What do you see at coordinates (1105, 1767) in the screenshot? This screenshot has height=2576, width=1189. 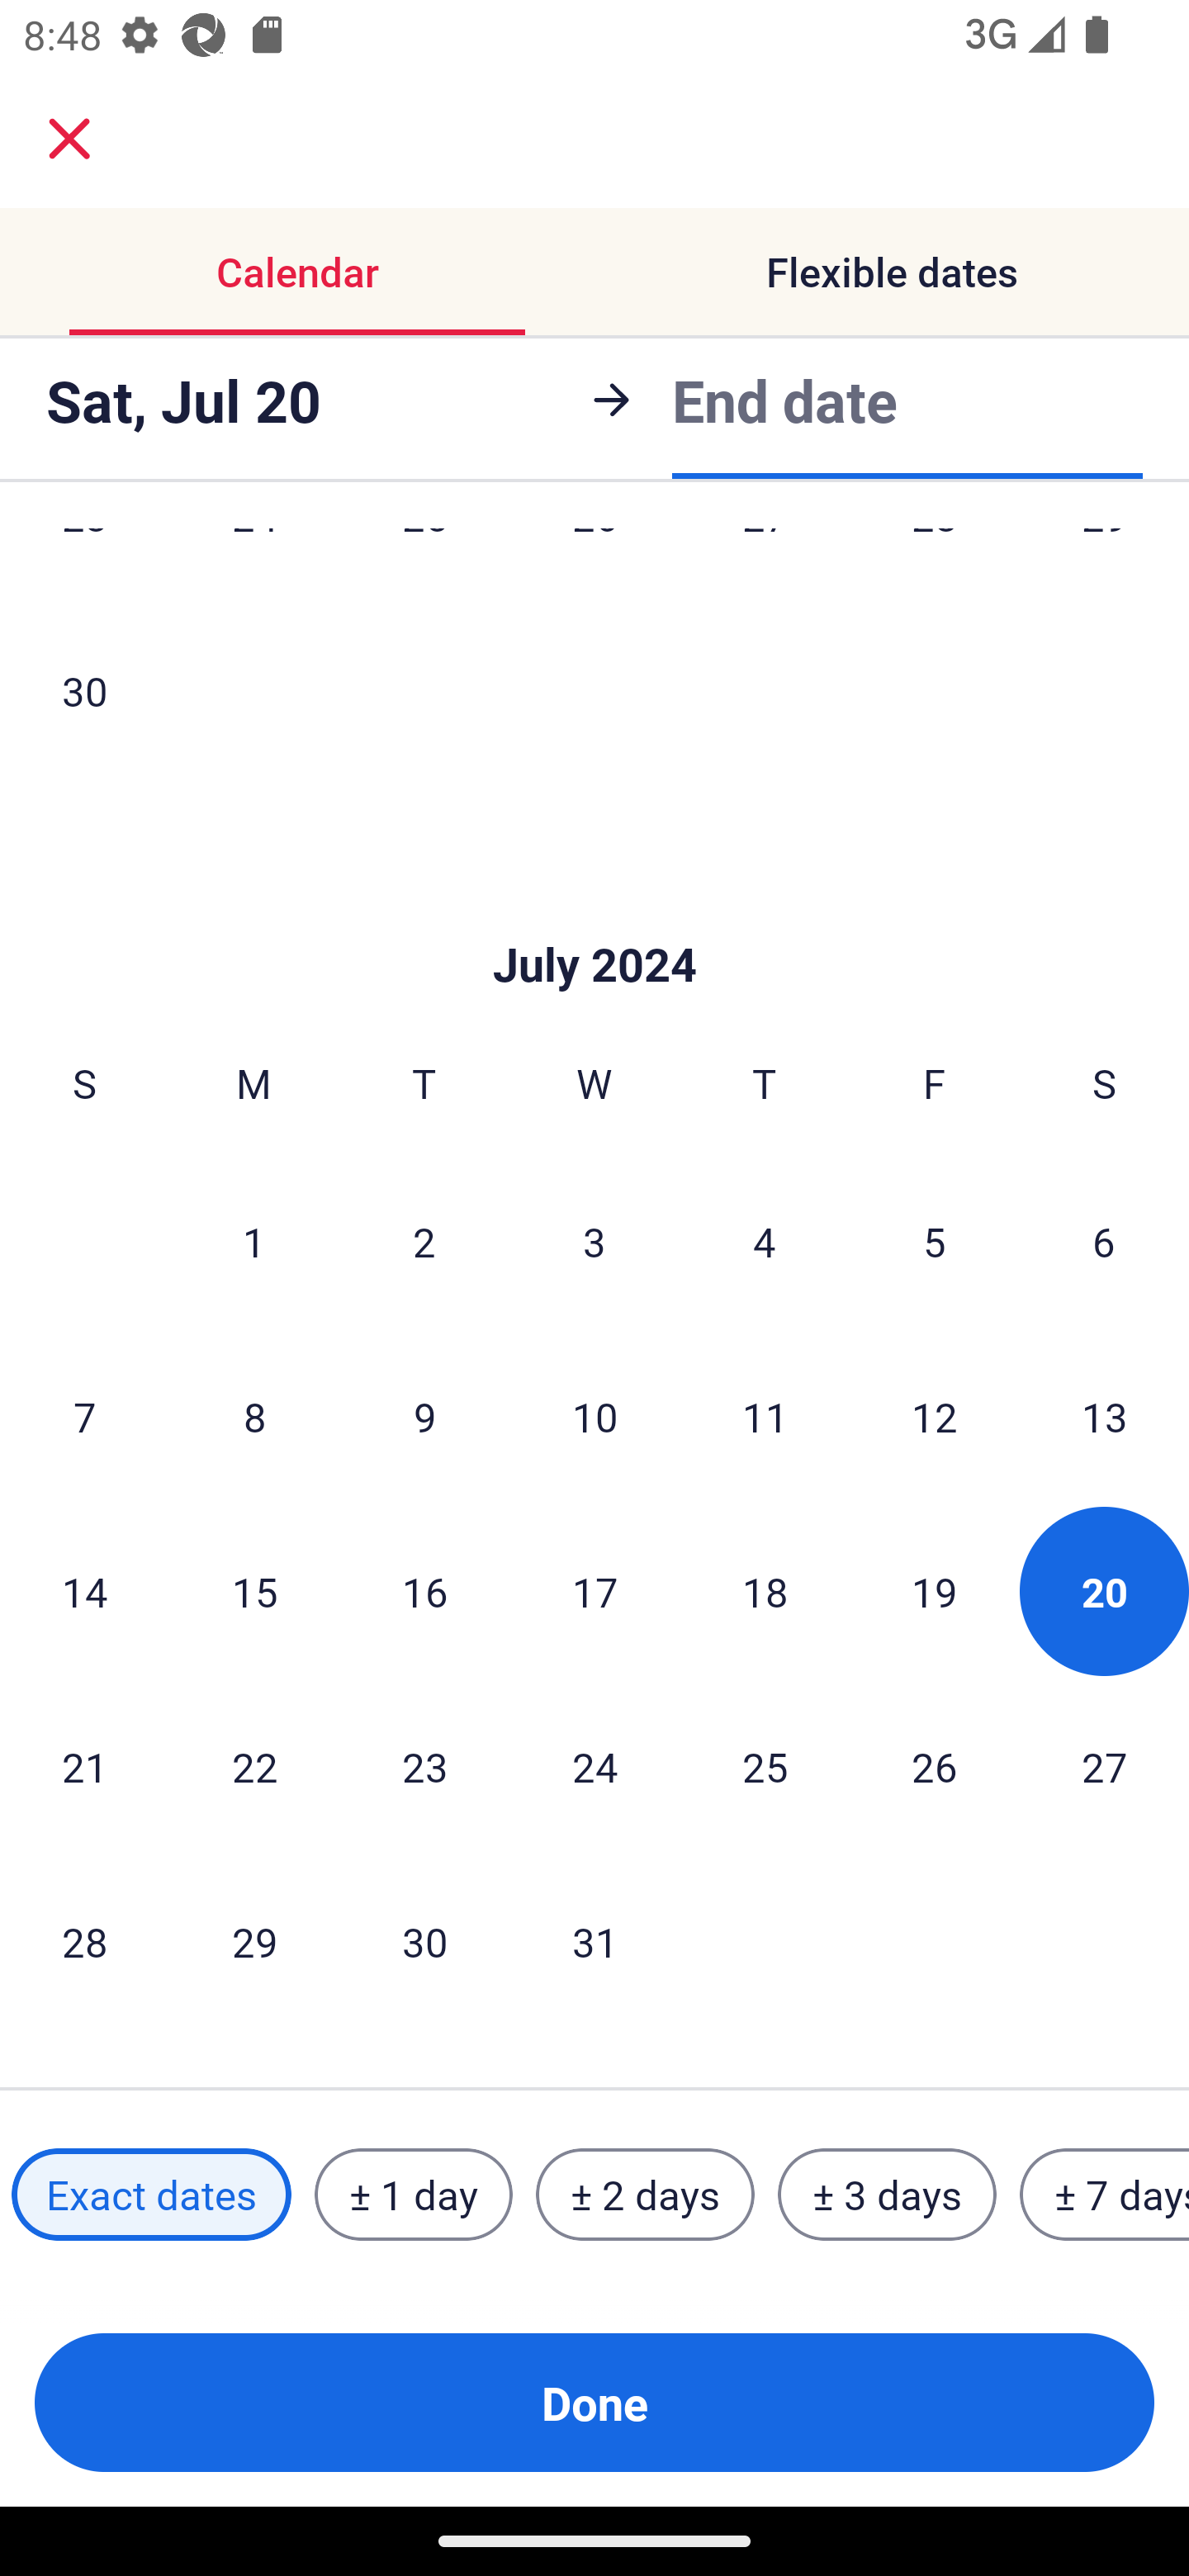 I see `27 Saturday, July 27, 2024` at bounding box center [1105, 1767].